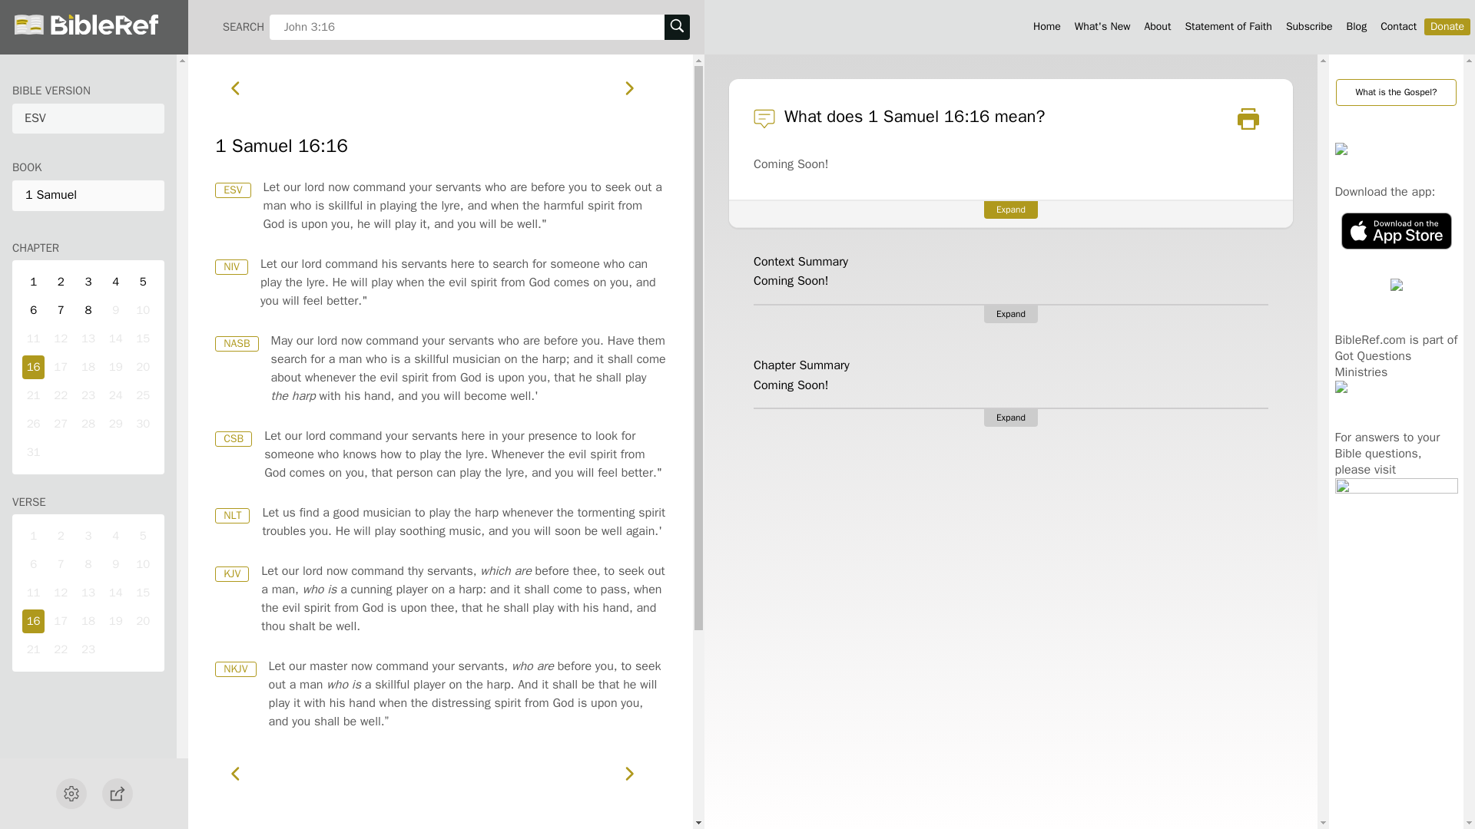 The width and height of the screenshot is (1475, 829). What do you see at coordinates (1309, 26) in the screenshot?
I see `BibleRef.com subscribe` at bounding box center [1309, 26].